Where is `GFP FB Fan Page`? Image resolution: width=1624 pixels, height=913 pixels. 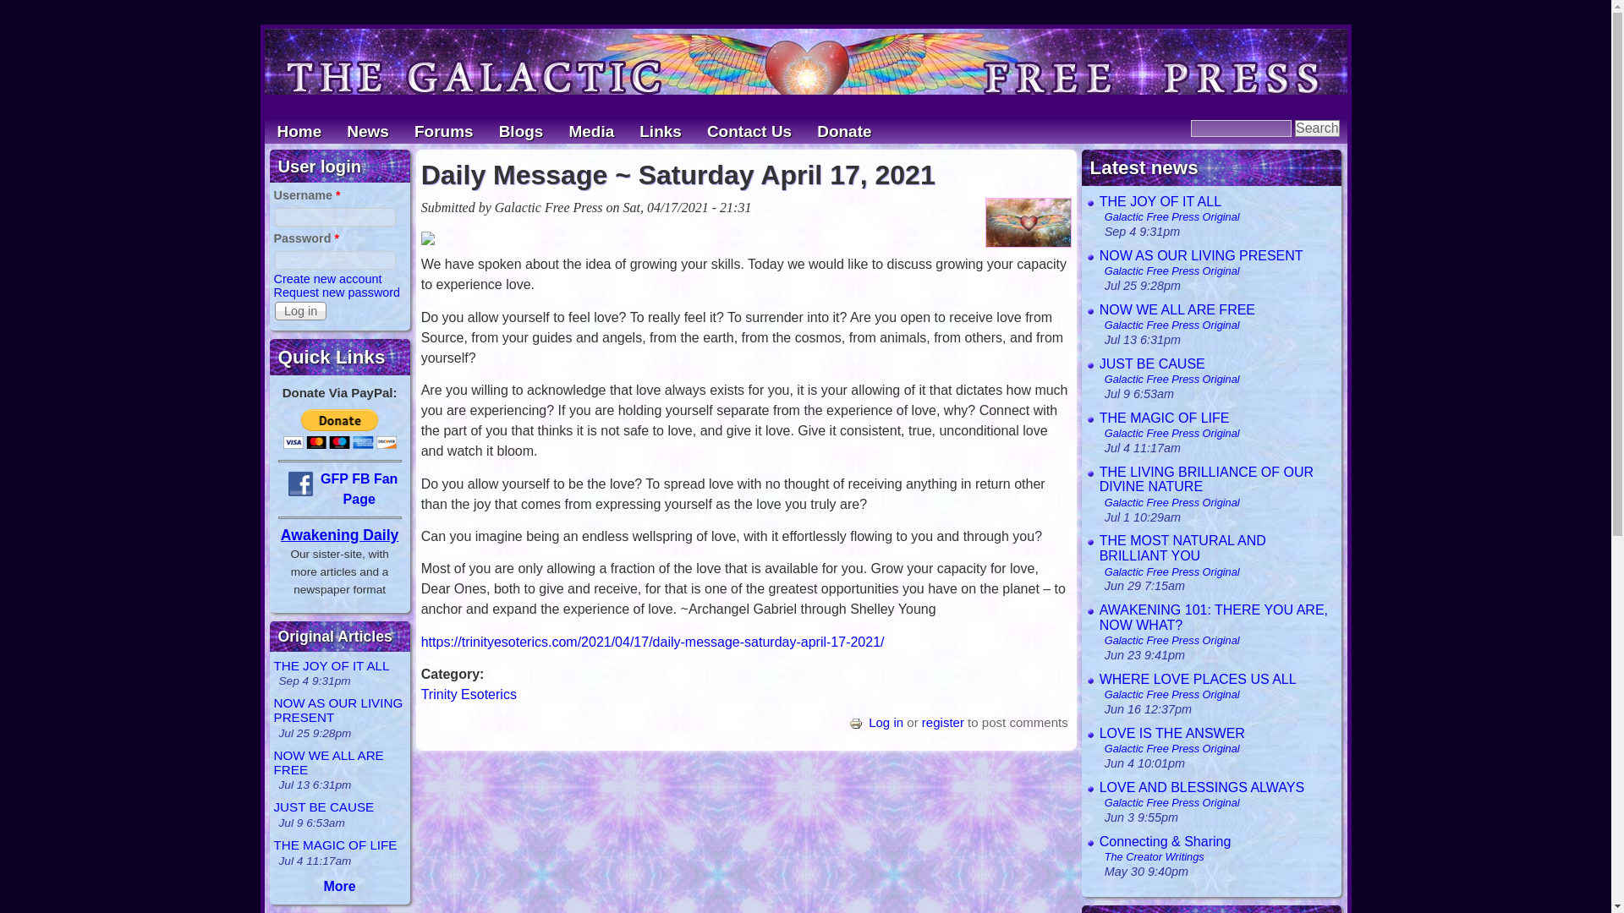 GFP FB Fan Page is located at coordinates (359, 489).